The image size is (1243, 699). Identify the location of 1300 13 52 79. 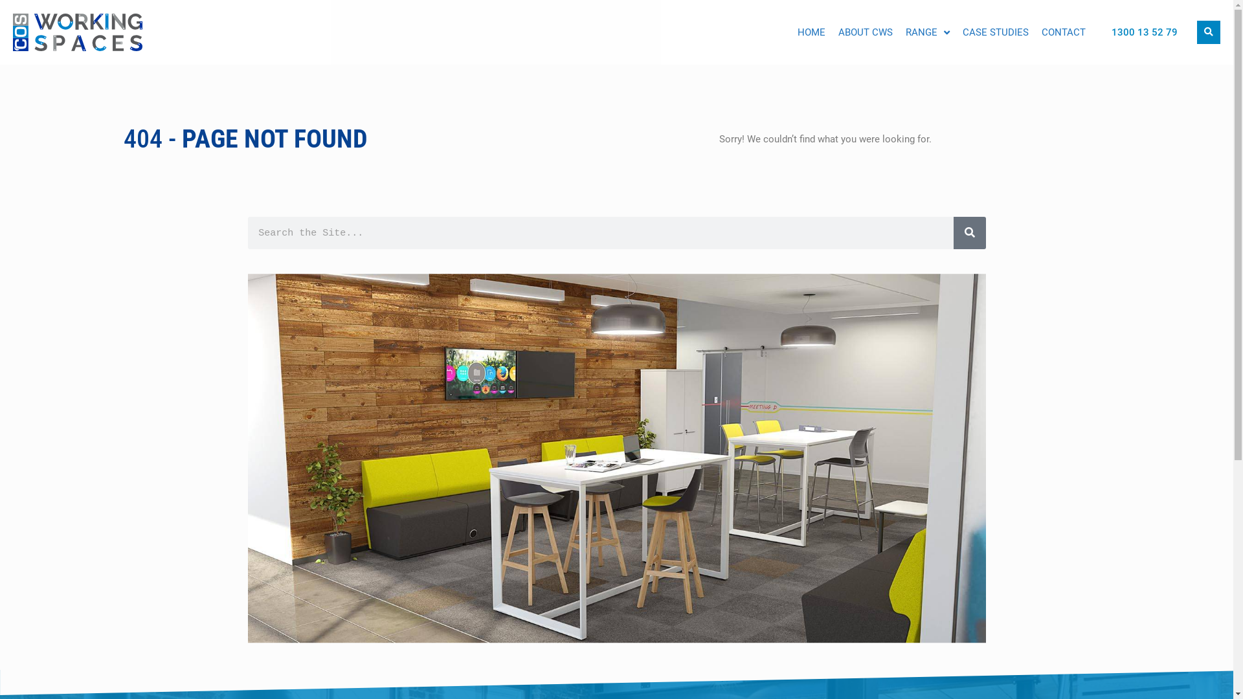
(1145, 32).